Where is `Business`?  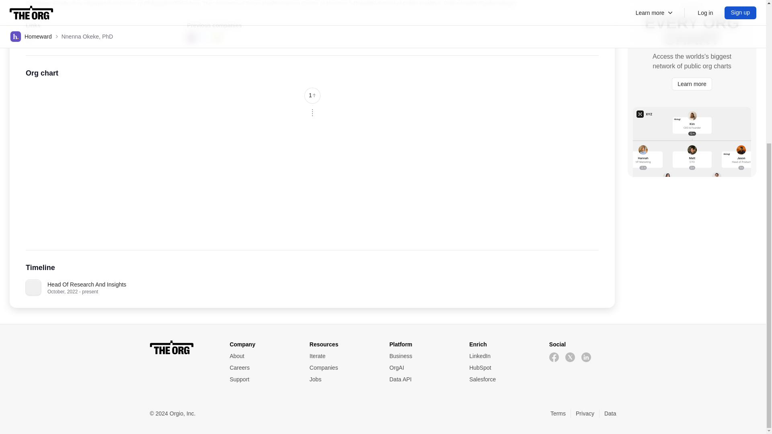 Business is located at coordinates (422, 356).